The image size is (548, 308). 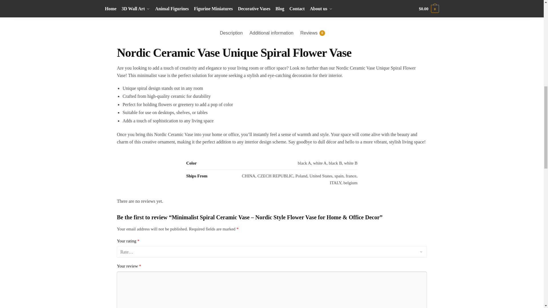 What do you see at coordinates (186, 5) in the screenshot?
I see `Saafe05aedea14c1ca11e617a4351d323F-3.webp` at bounding box center [186, 5].